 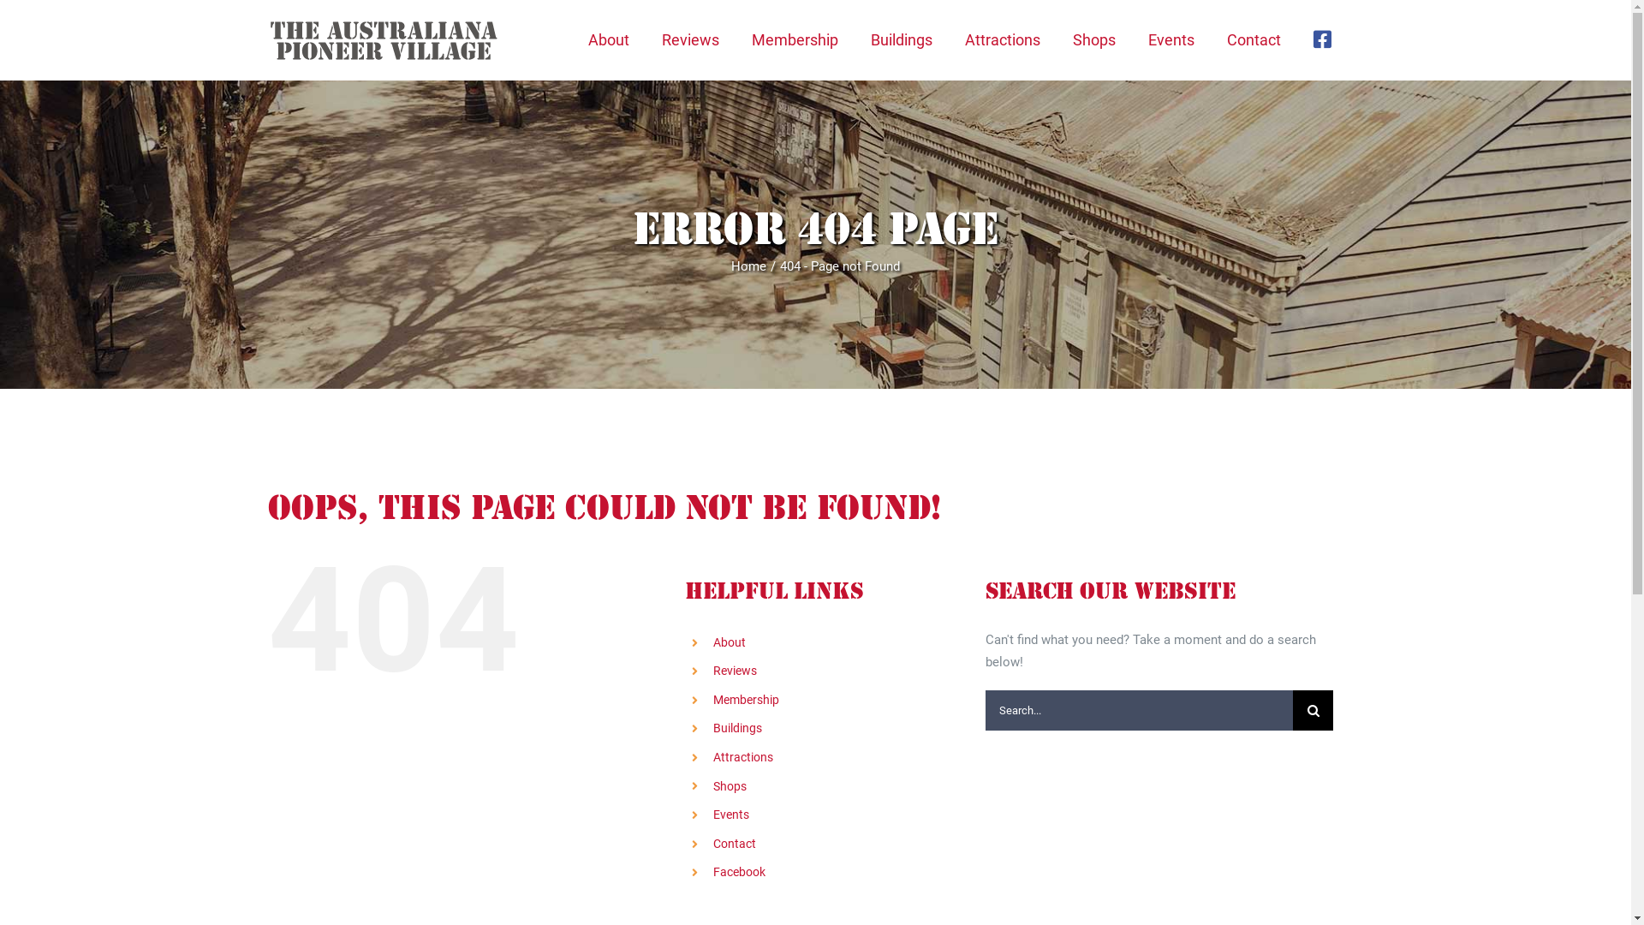 I want to click on About, so click(x=730, y=642).